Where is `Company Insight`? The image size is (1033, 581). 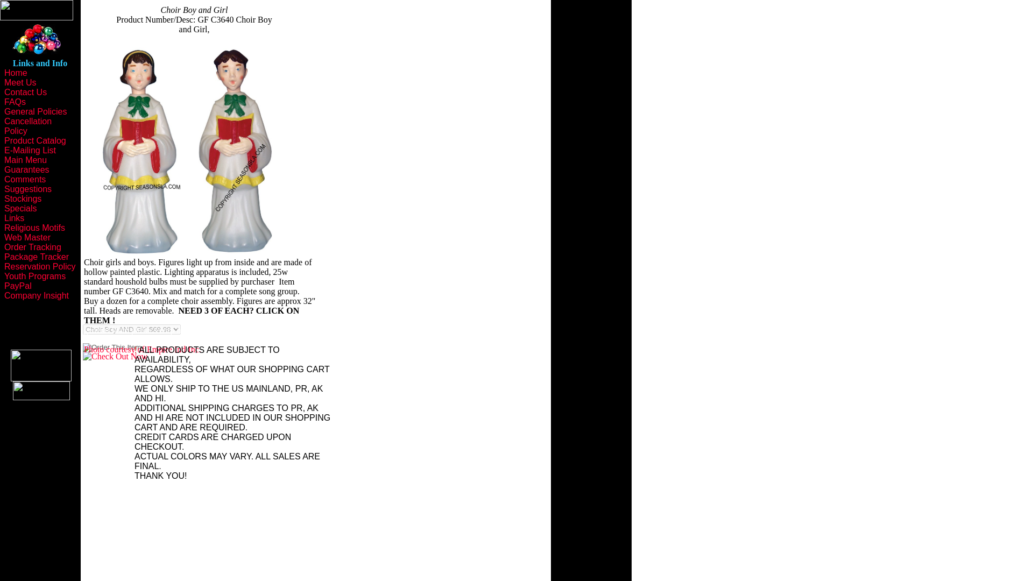
Company Insight is located at coordinates (37, 296).